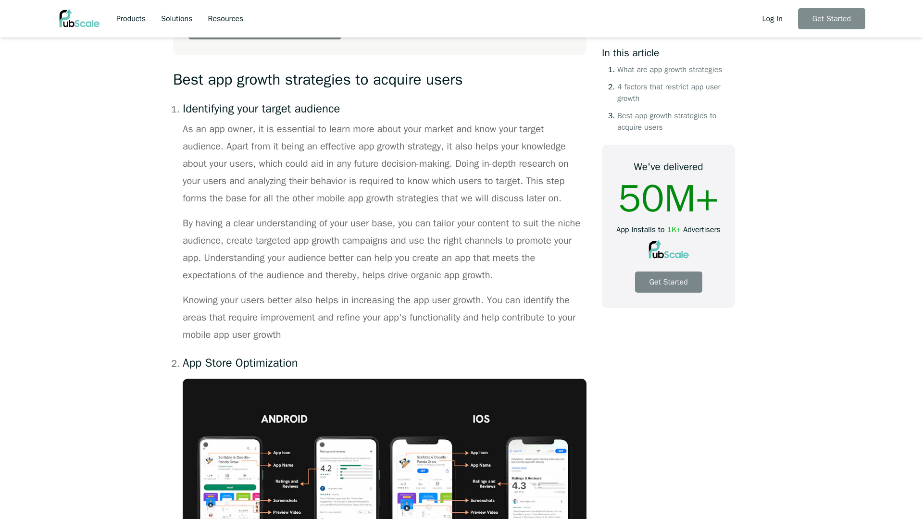 This screenshot has width=923, height=519. What do you see at coordinates (499, 20) in the screenshot?
I see `Blog CTA Image` at bounding box center [499, 20].